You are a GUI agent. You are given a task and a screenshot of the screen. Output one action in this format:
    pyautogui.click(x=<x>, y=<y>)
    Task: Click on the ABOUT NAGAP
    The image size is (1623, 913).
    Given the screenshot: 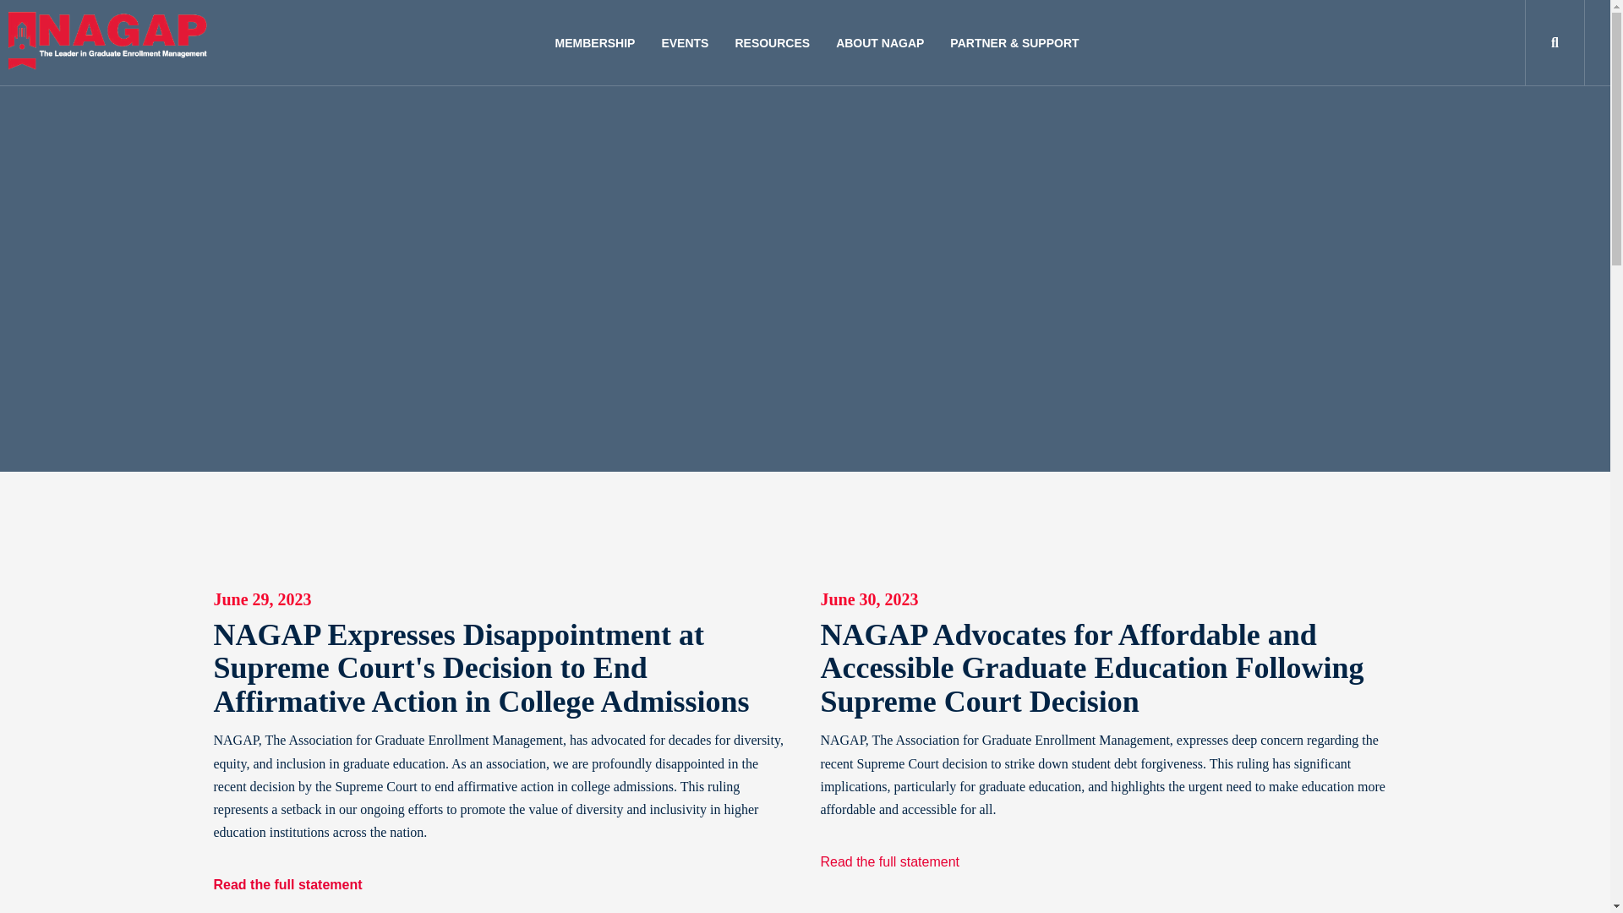 What is the action you would take?
    pyautogui.click(x=879, y=44)
    